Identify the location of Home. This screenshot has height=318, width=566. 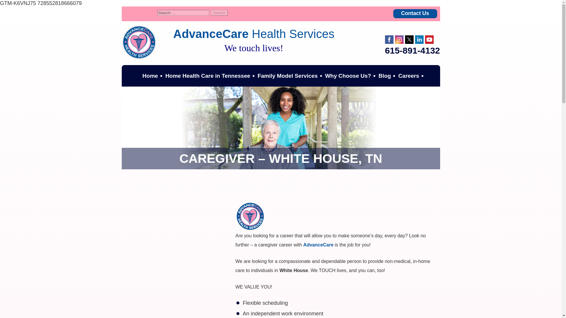
(150, 76).